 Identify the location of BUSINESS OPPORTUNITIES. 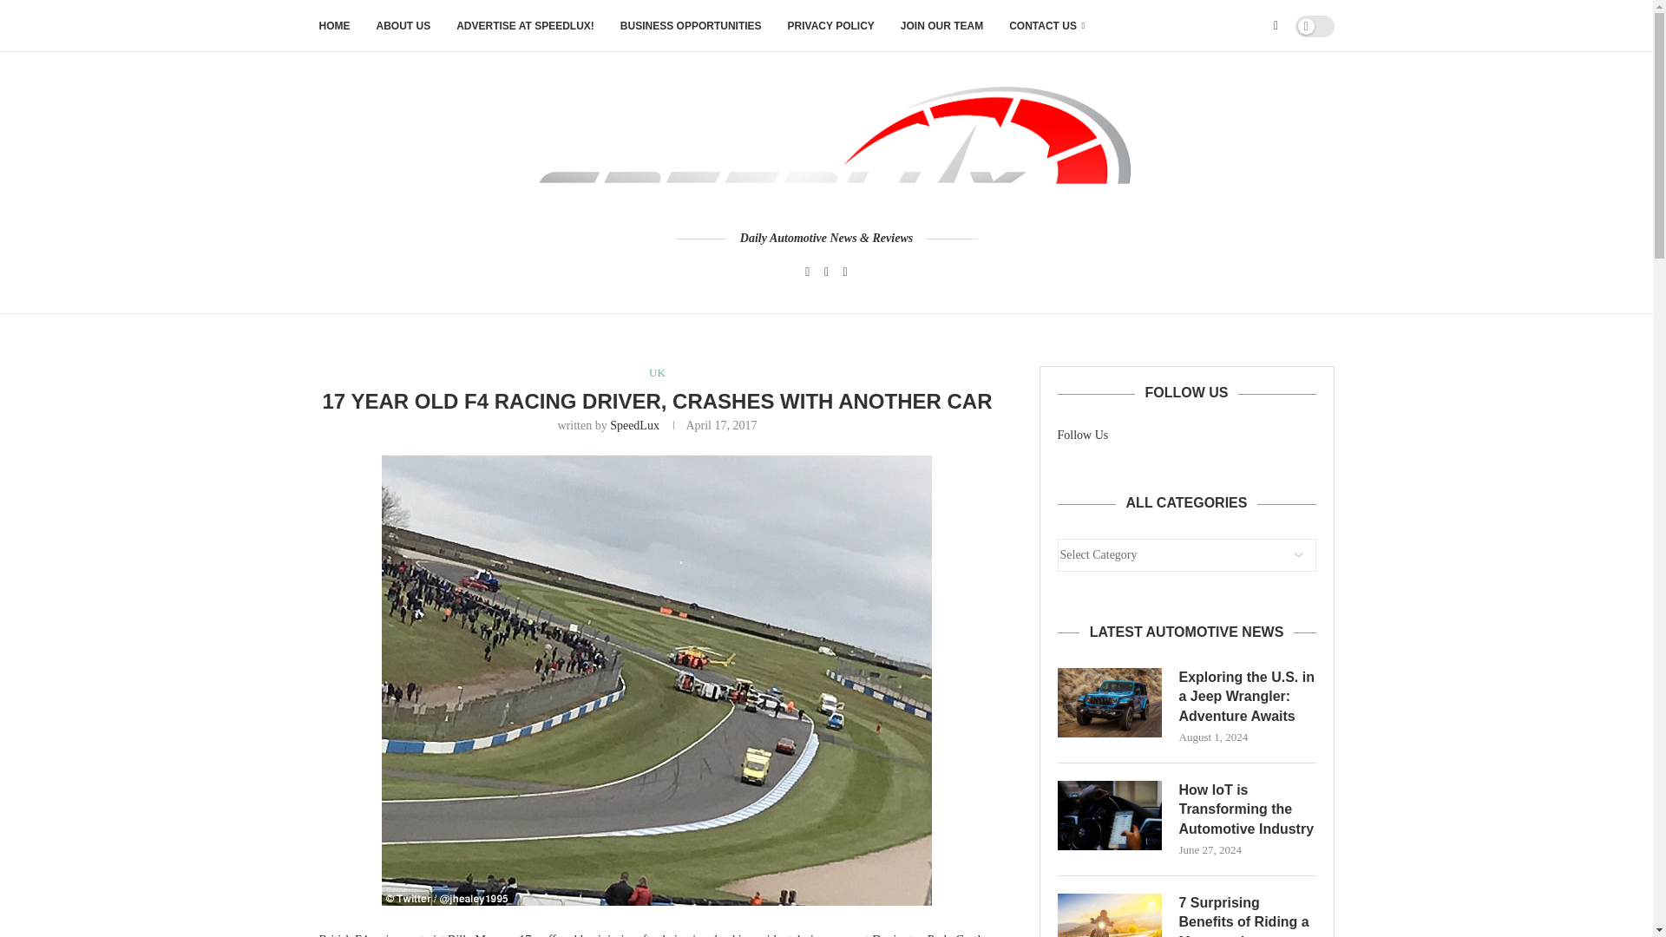
(691, 26).